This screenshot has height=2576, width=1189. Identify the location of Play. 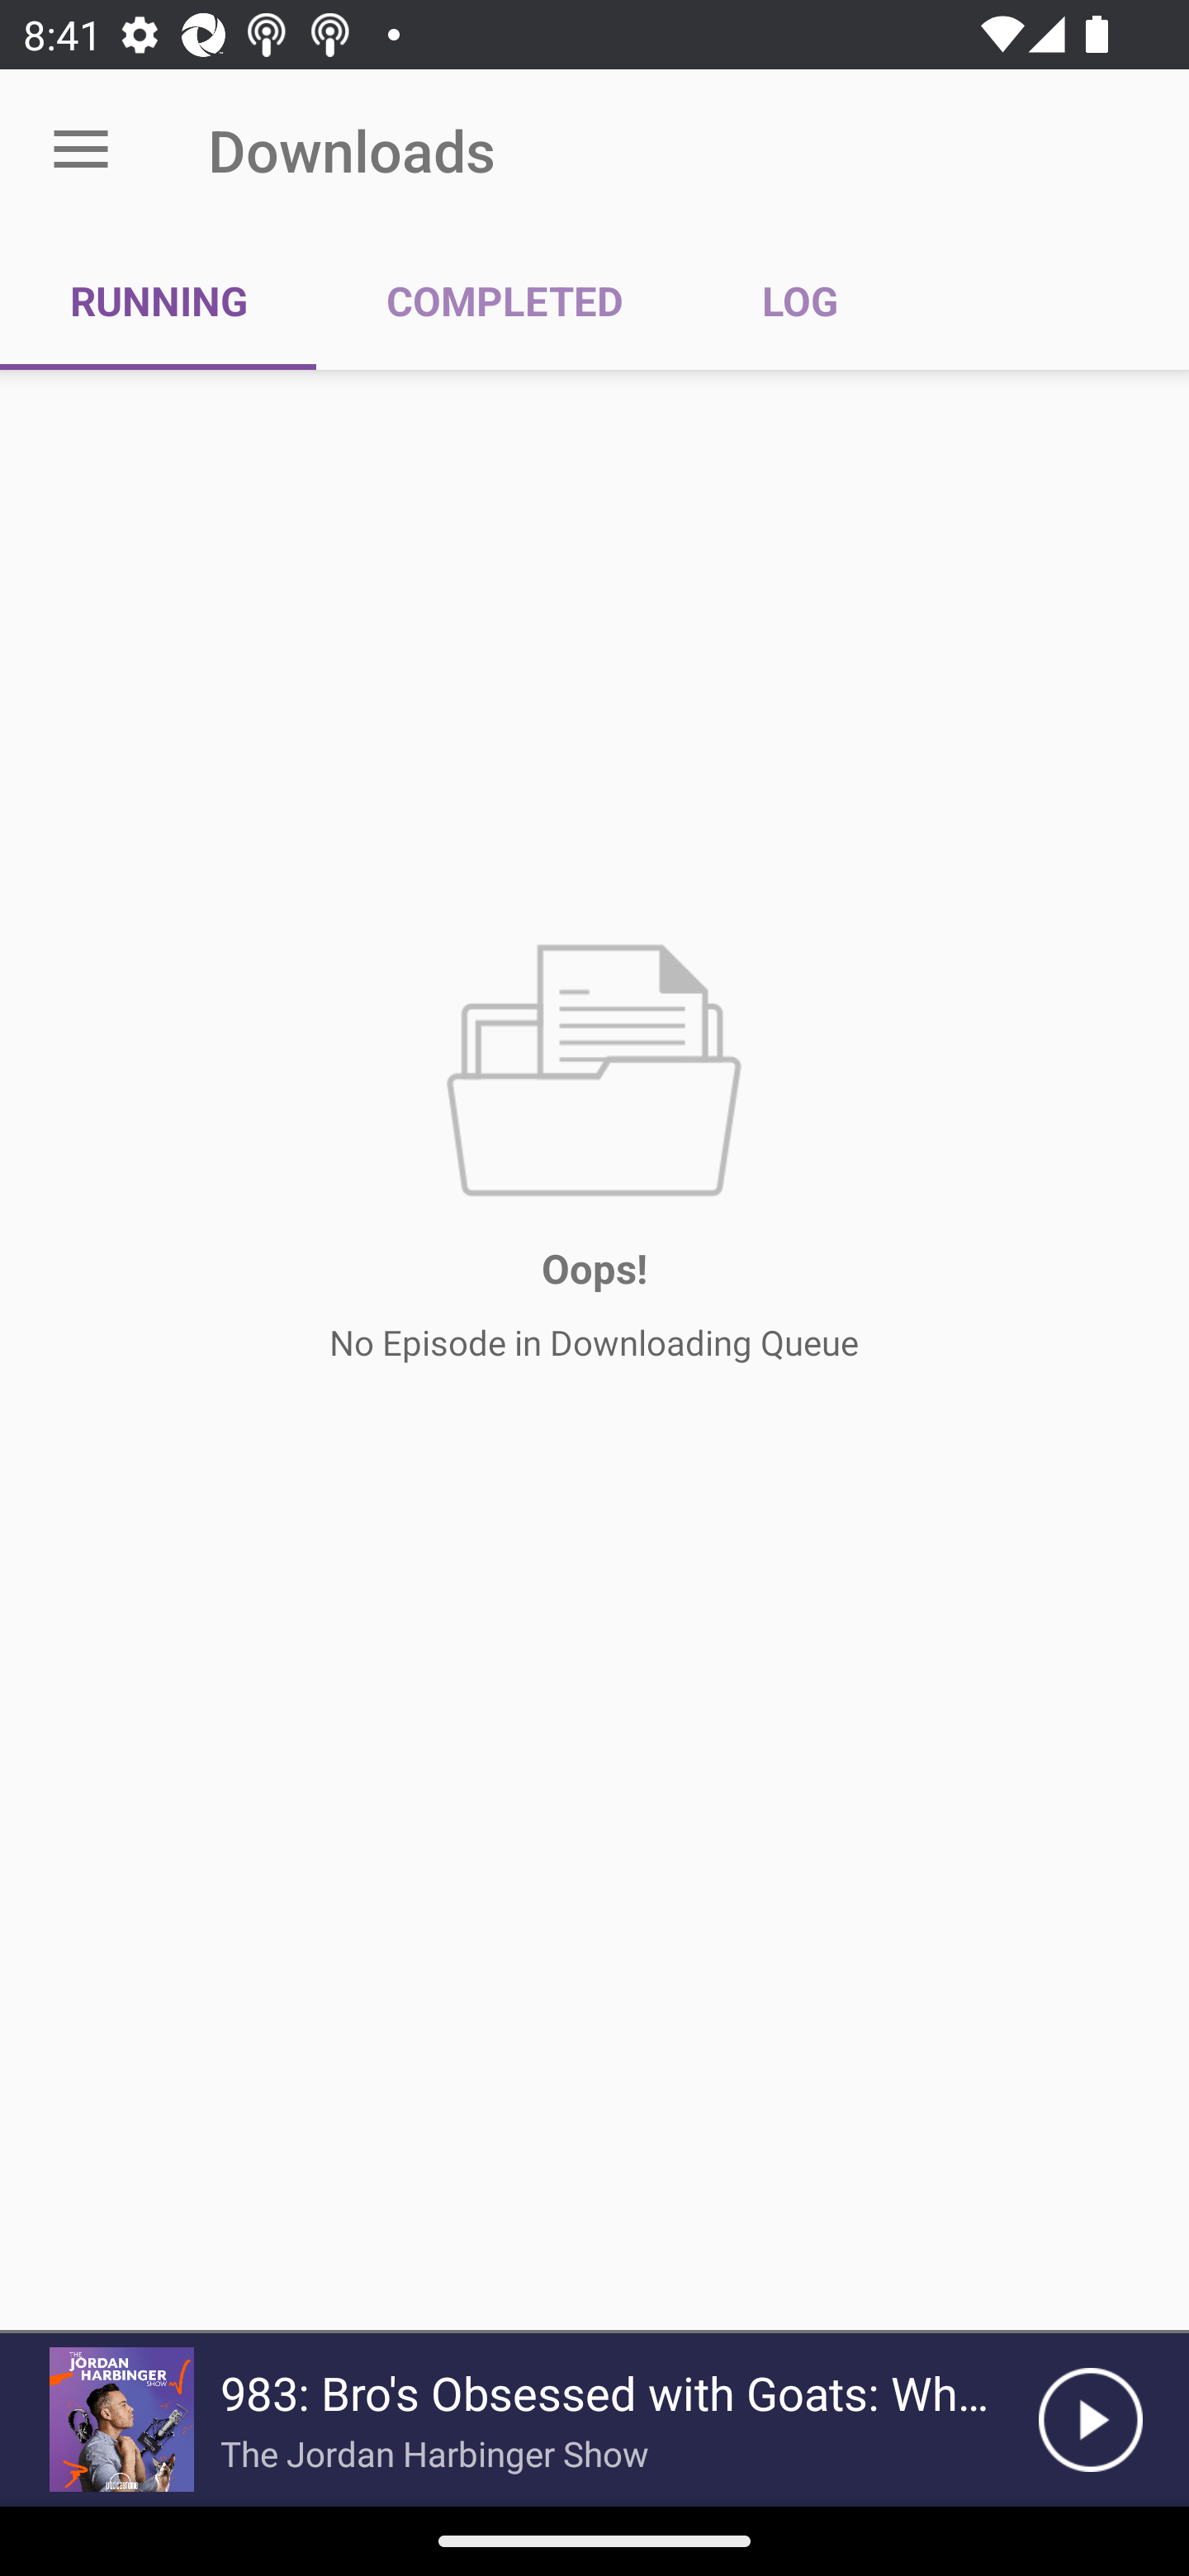
(1090, 2420).